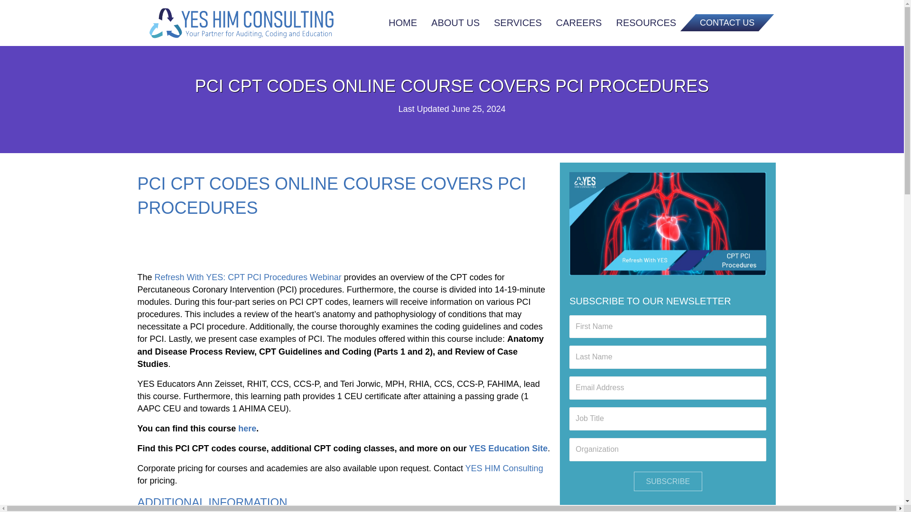 The image size is (911, 512). I want to click on RESOURCES, so click(646, 23).